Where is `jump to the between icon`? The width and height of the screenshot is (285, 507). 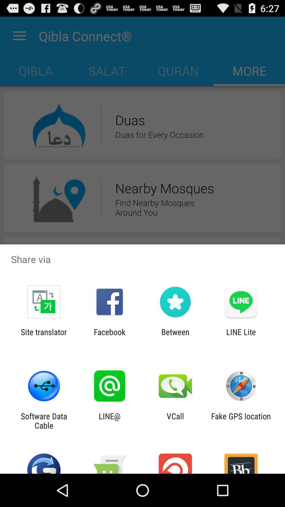 jump to the between icon is located at coordinates (175, 336).